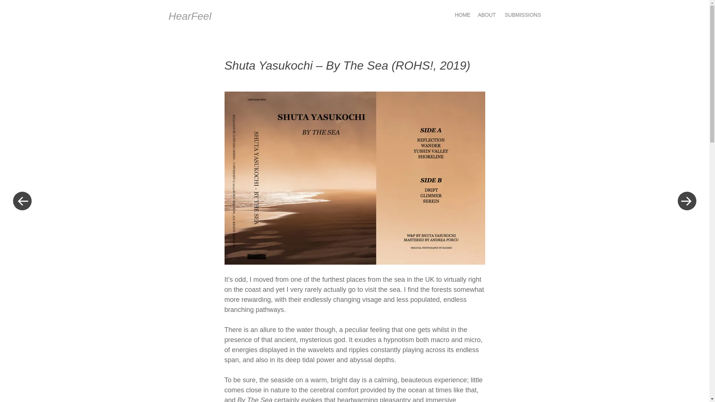  Describe the element at coordinates (522, 15) in the screenshot. I see `SUBMISSIONS` at that location.